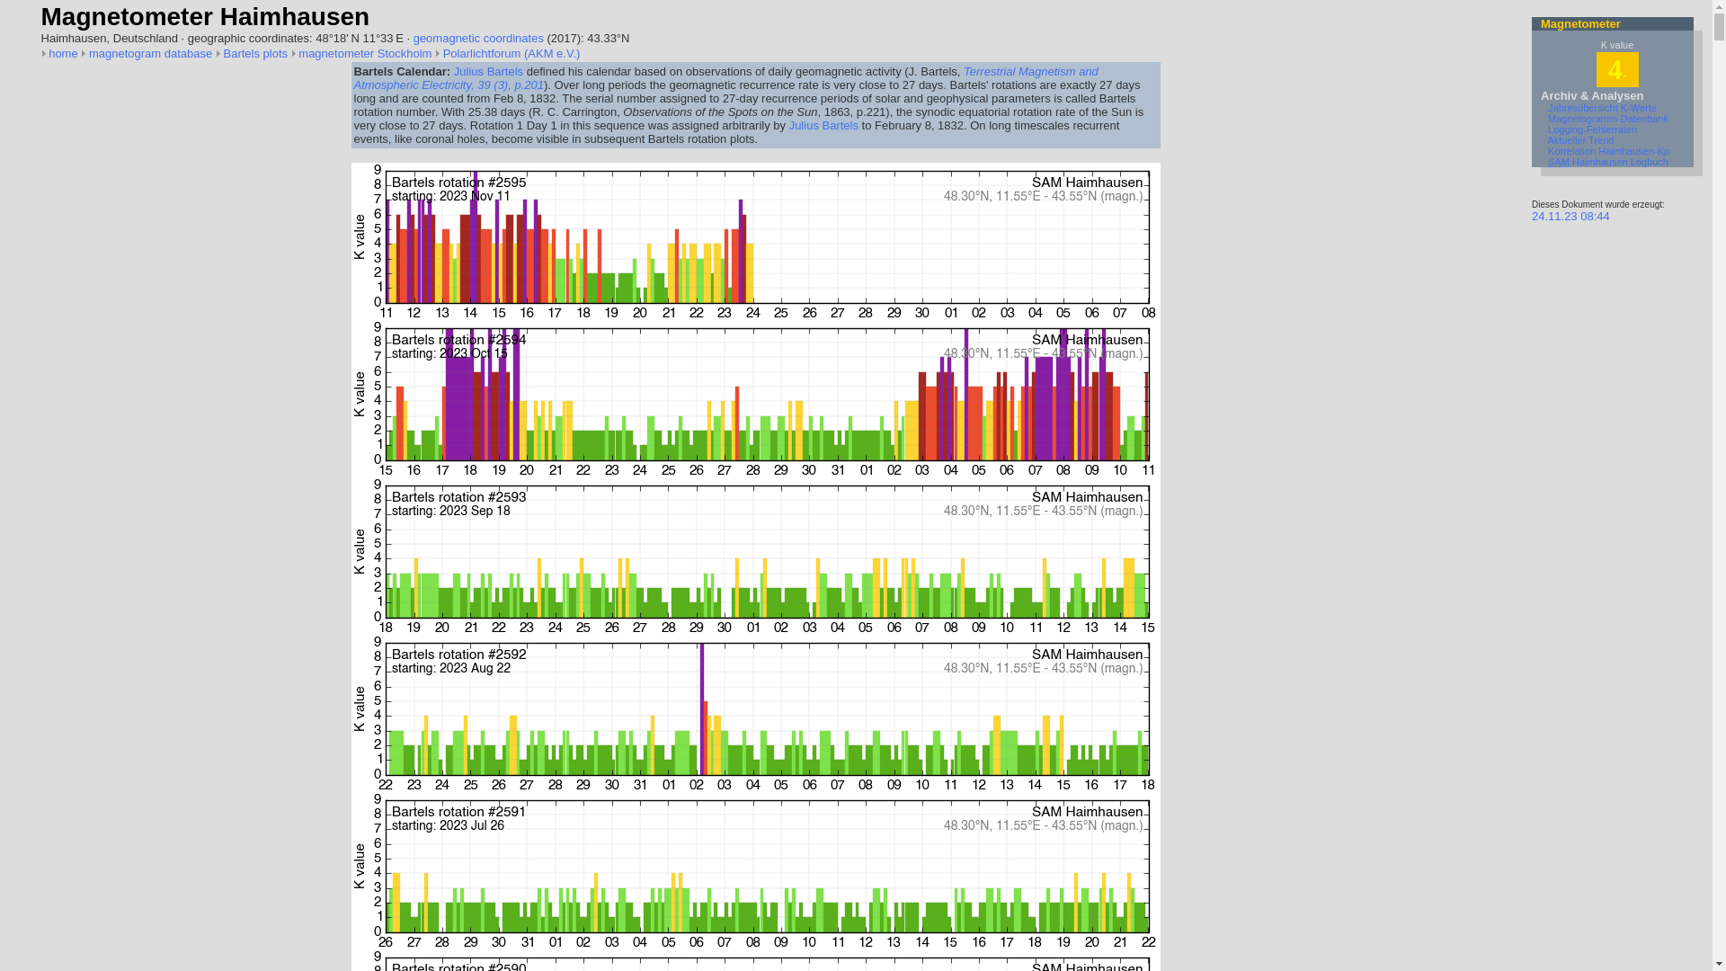 The height and width of the screenshot is (971, 1726). What do you see at coordinates (255, 54) in the screenshot?
I see `Bartels plots` at bounding box center [255, 54].